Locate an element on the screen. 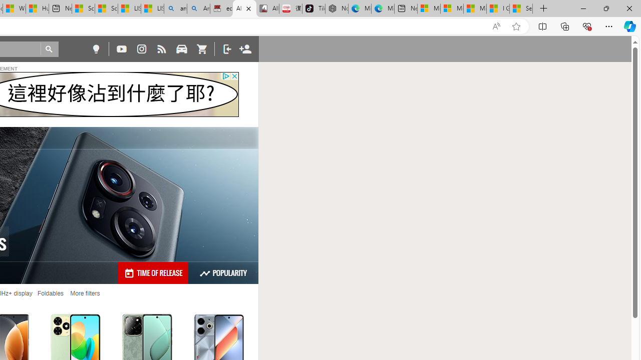 The height and width of the screenshot is (360, 641). I Gained 20 Pounds of Muscle in 30 Days! | Watch is located at coordinates (498, 9).